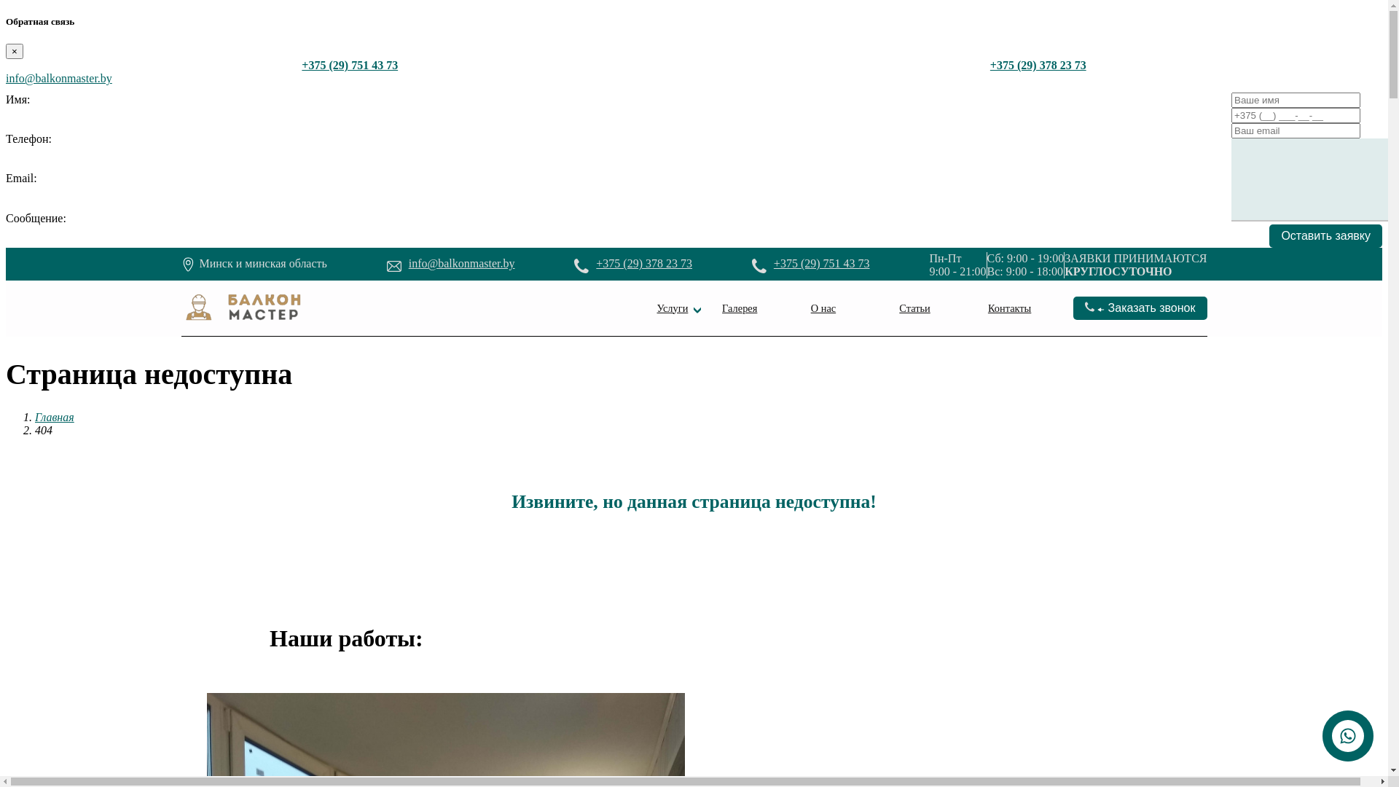 This screenshot has width=1399, height=787. Describe the element at coordinates (822, 264) in the screenshot. I see `+375 (29) 751 43 73` at that location.